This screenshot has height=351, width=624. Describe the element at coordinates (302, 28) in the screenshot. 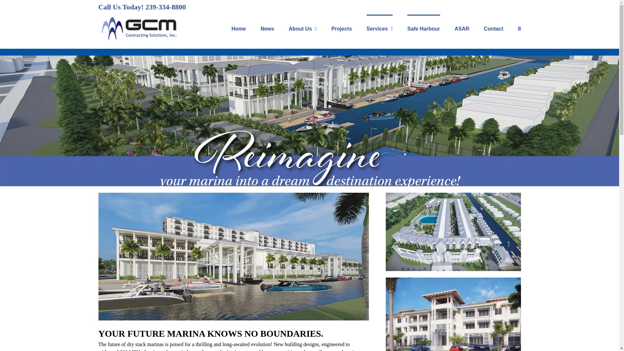

I see `About Us` at that location.